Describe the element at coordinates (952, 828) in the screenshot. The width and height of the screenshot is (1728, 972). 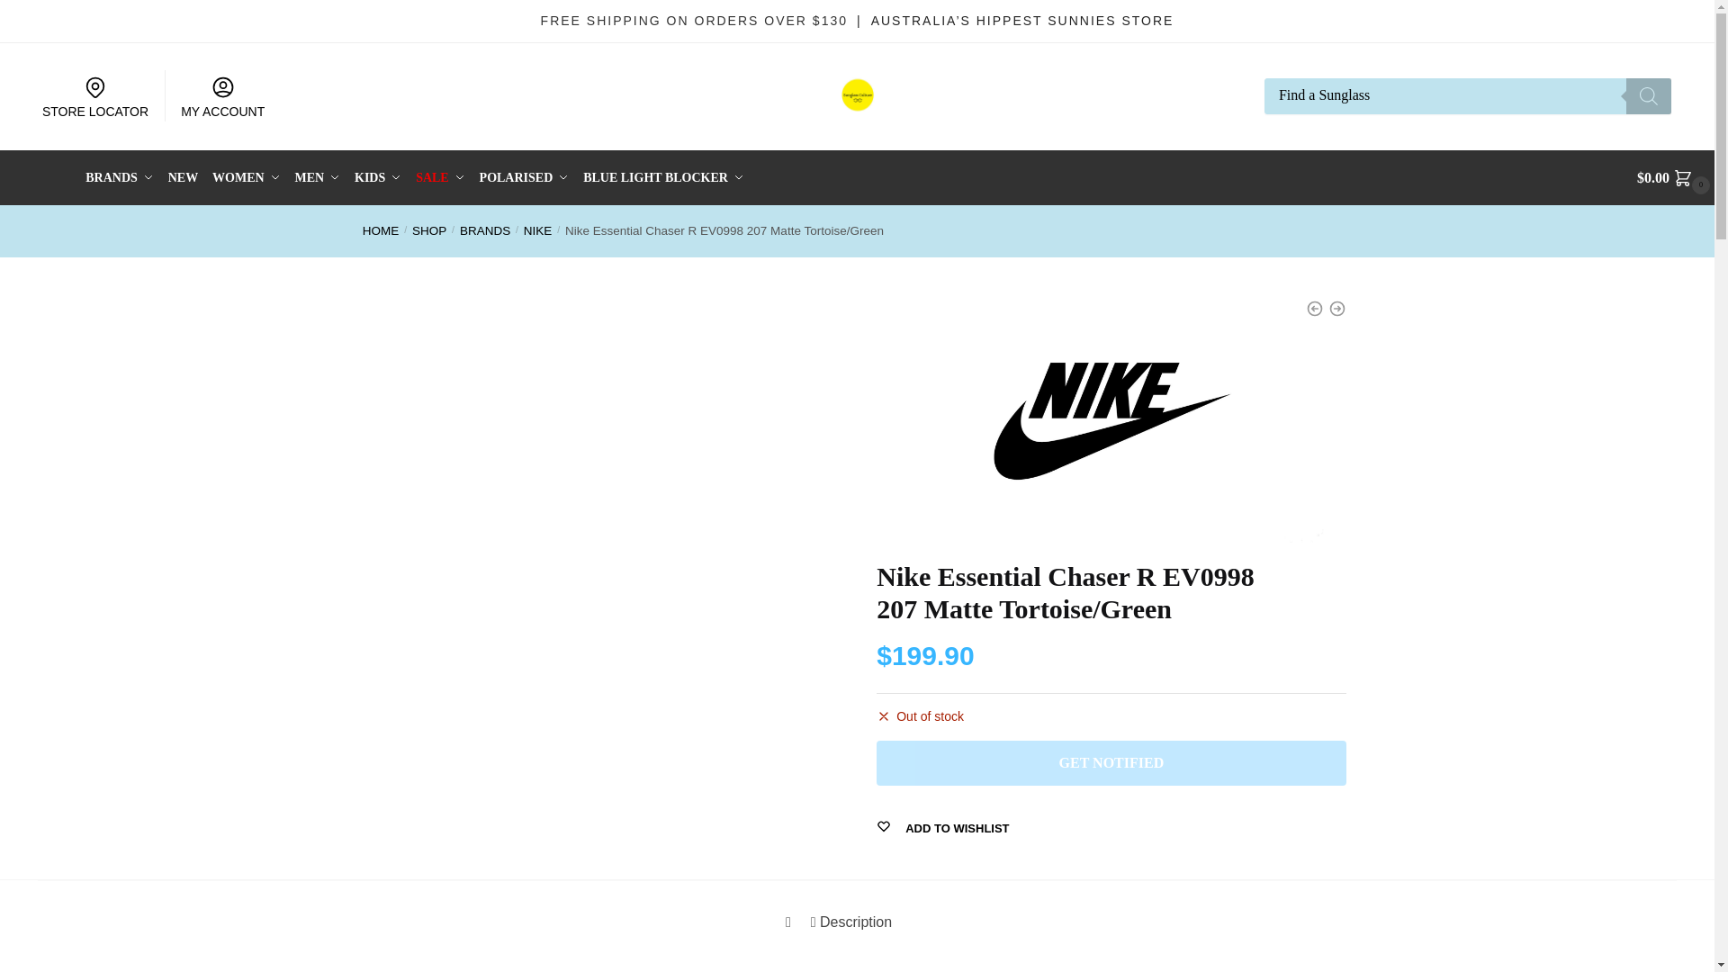
I see `Wishlist` at that location.